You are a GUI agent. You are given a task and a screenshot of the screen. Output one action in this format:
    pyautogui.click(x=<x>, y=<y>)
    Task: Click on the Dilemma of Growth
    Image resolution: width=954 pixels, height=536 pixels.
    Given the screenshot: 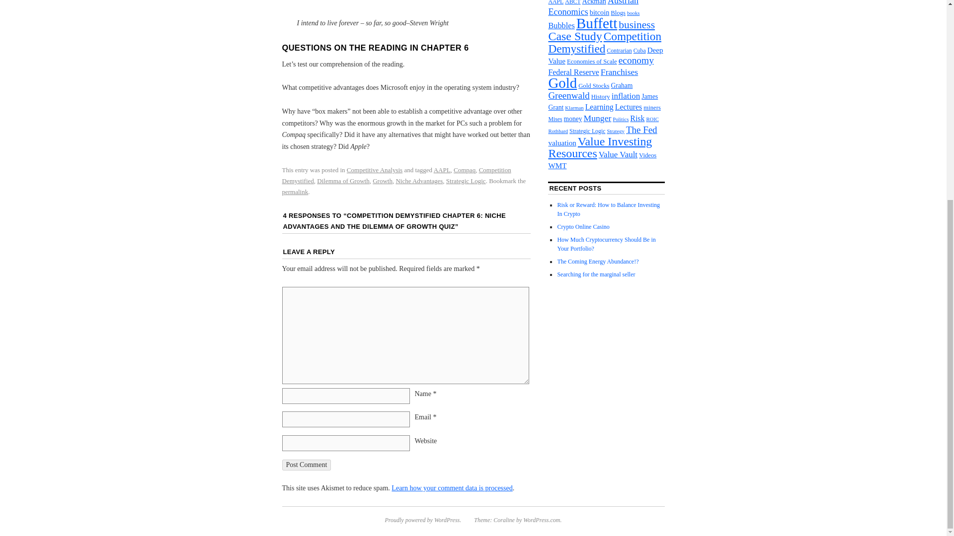 What is the action you would take?
    pyautogui.click(x=343, y=181)
    